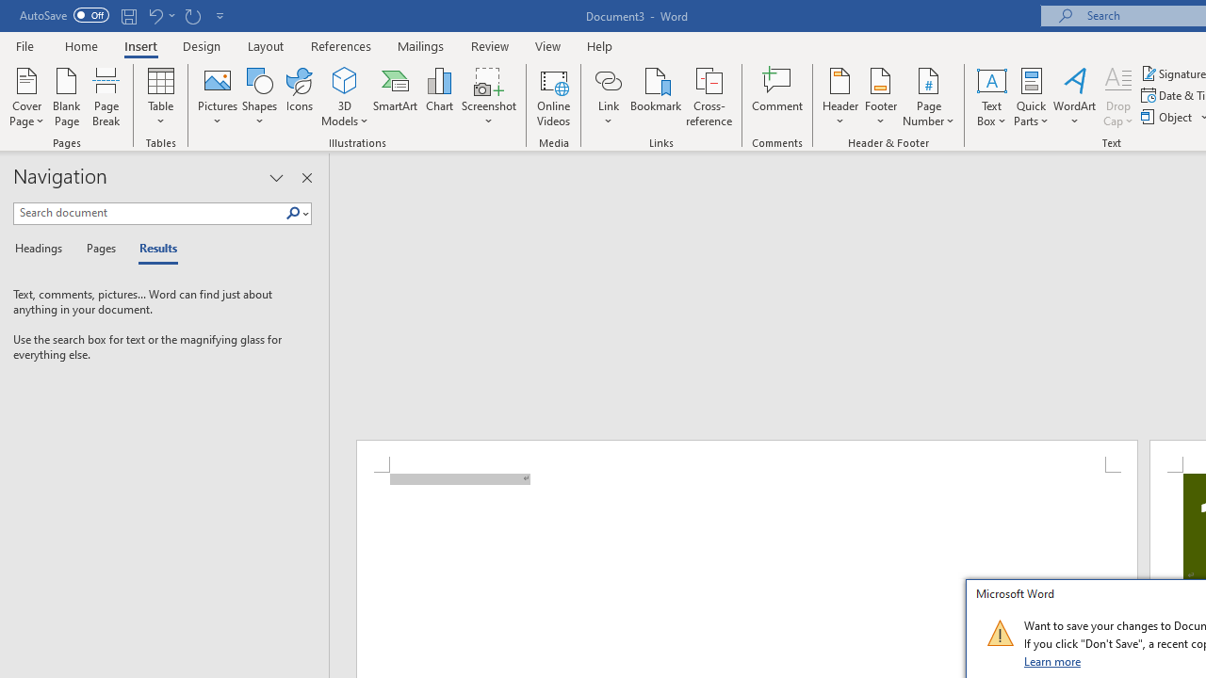  I want to click on Learn more, so click(1053, 661).